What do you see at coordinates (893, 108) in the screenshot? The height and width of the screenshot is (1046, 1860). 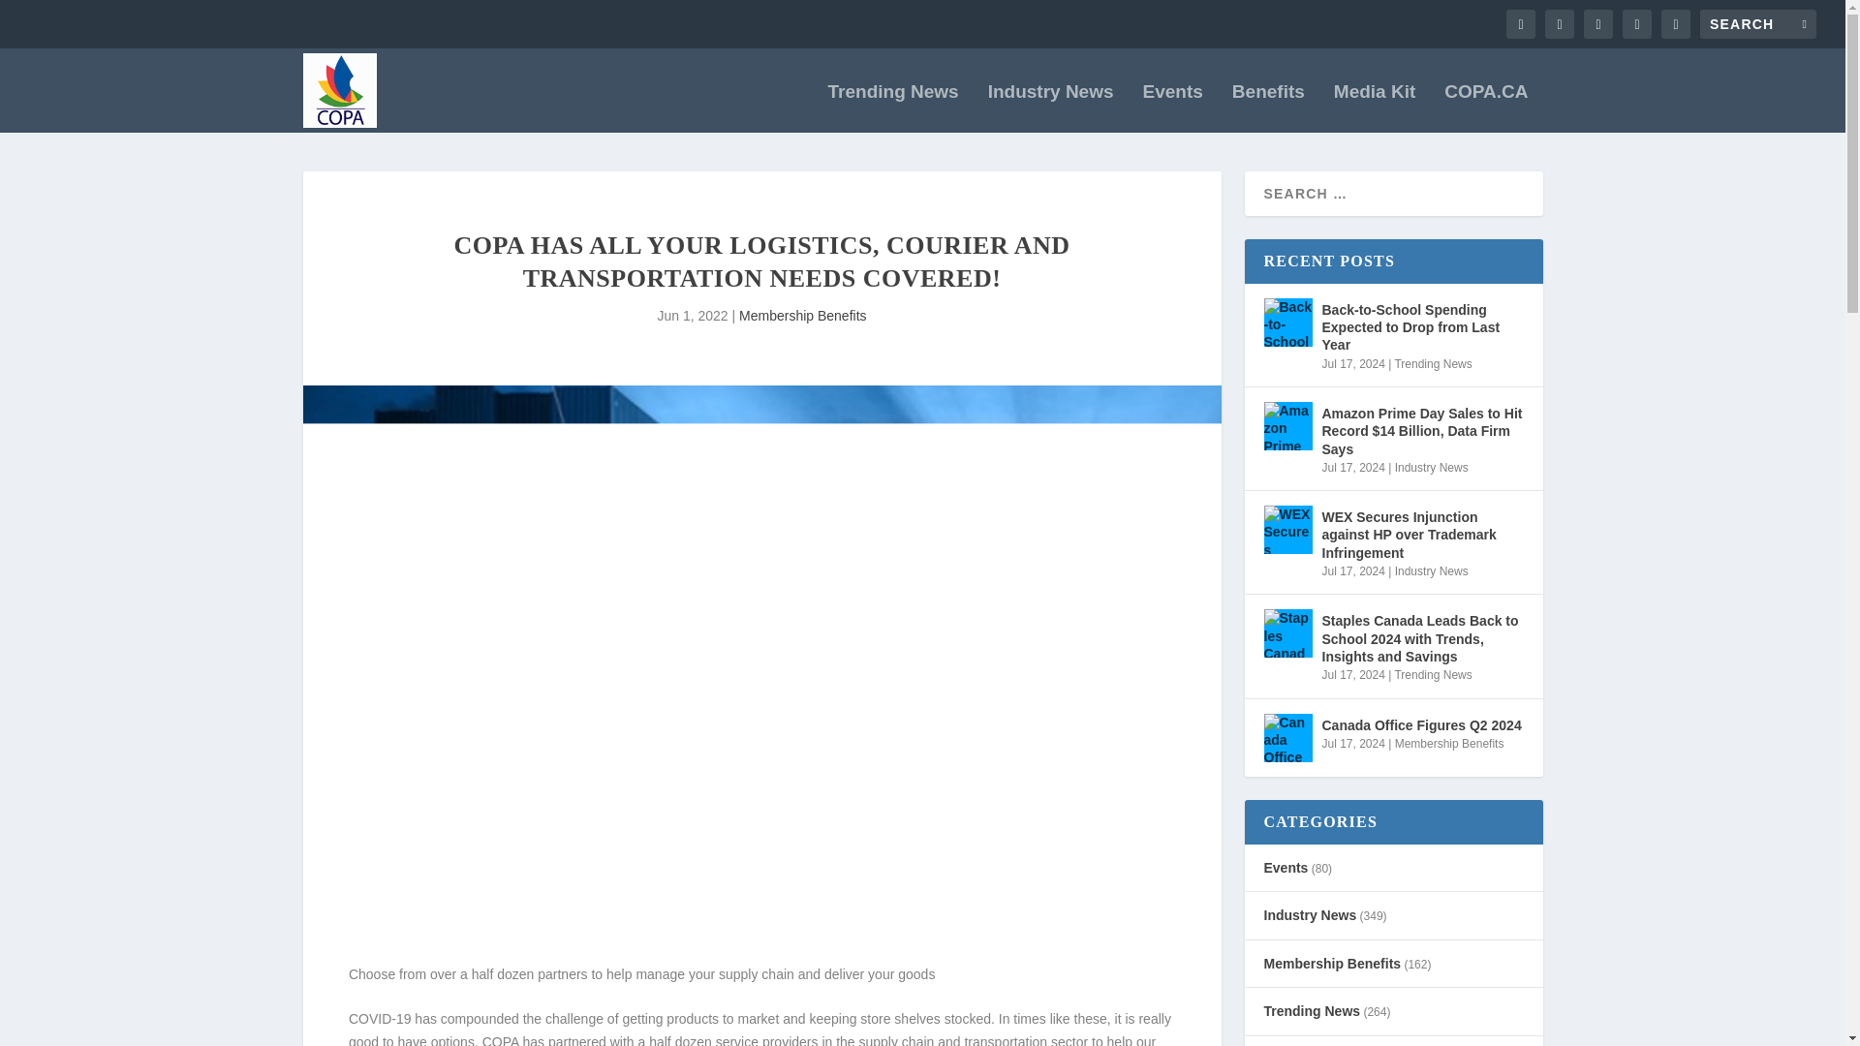 I see `Trending News` at bounding box center [893, 108].